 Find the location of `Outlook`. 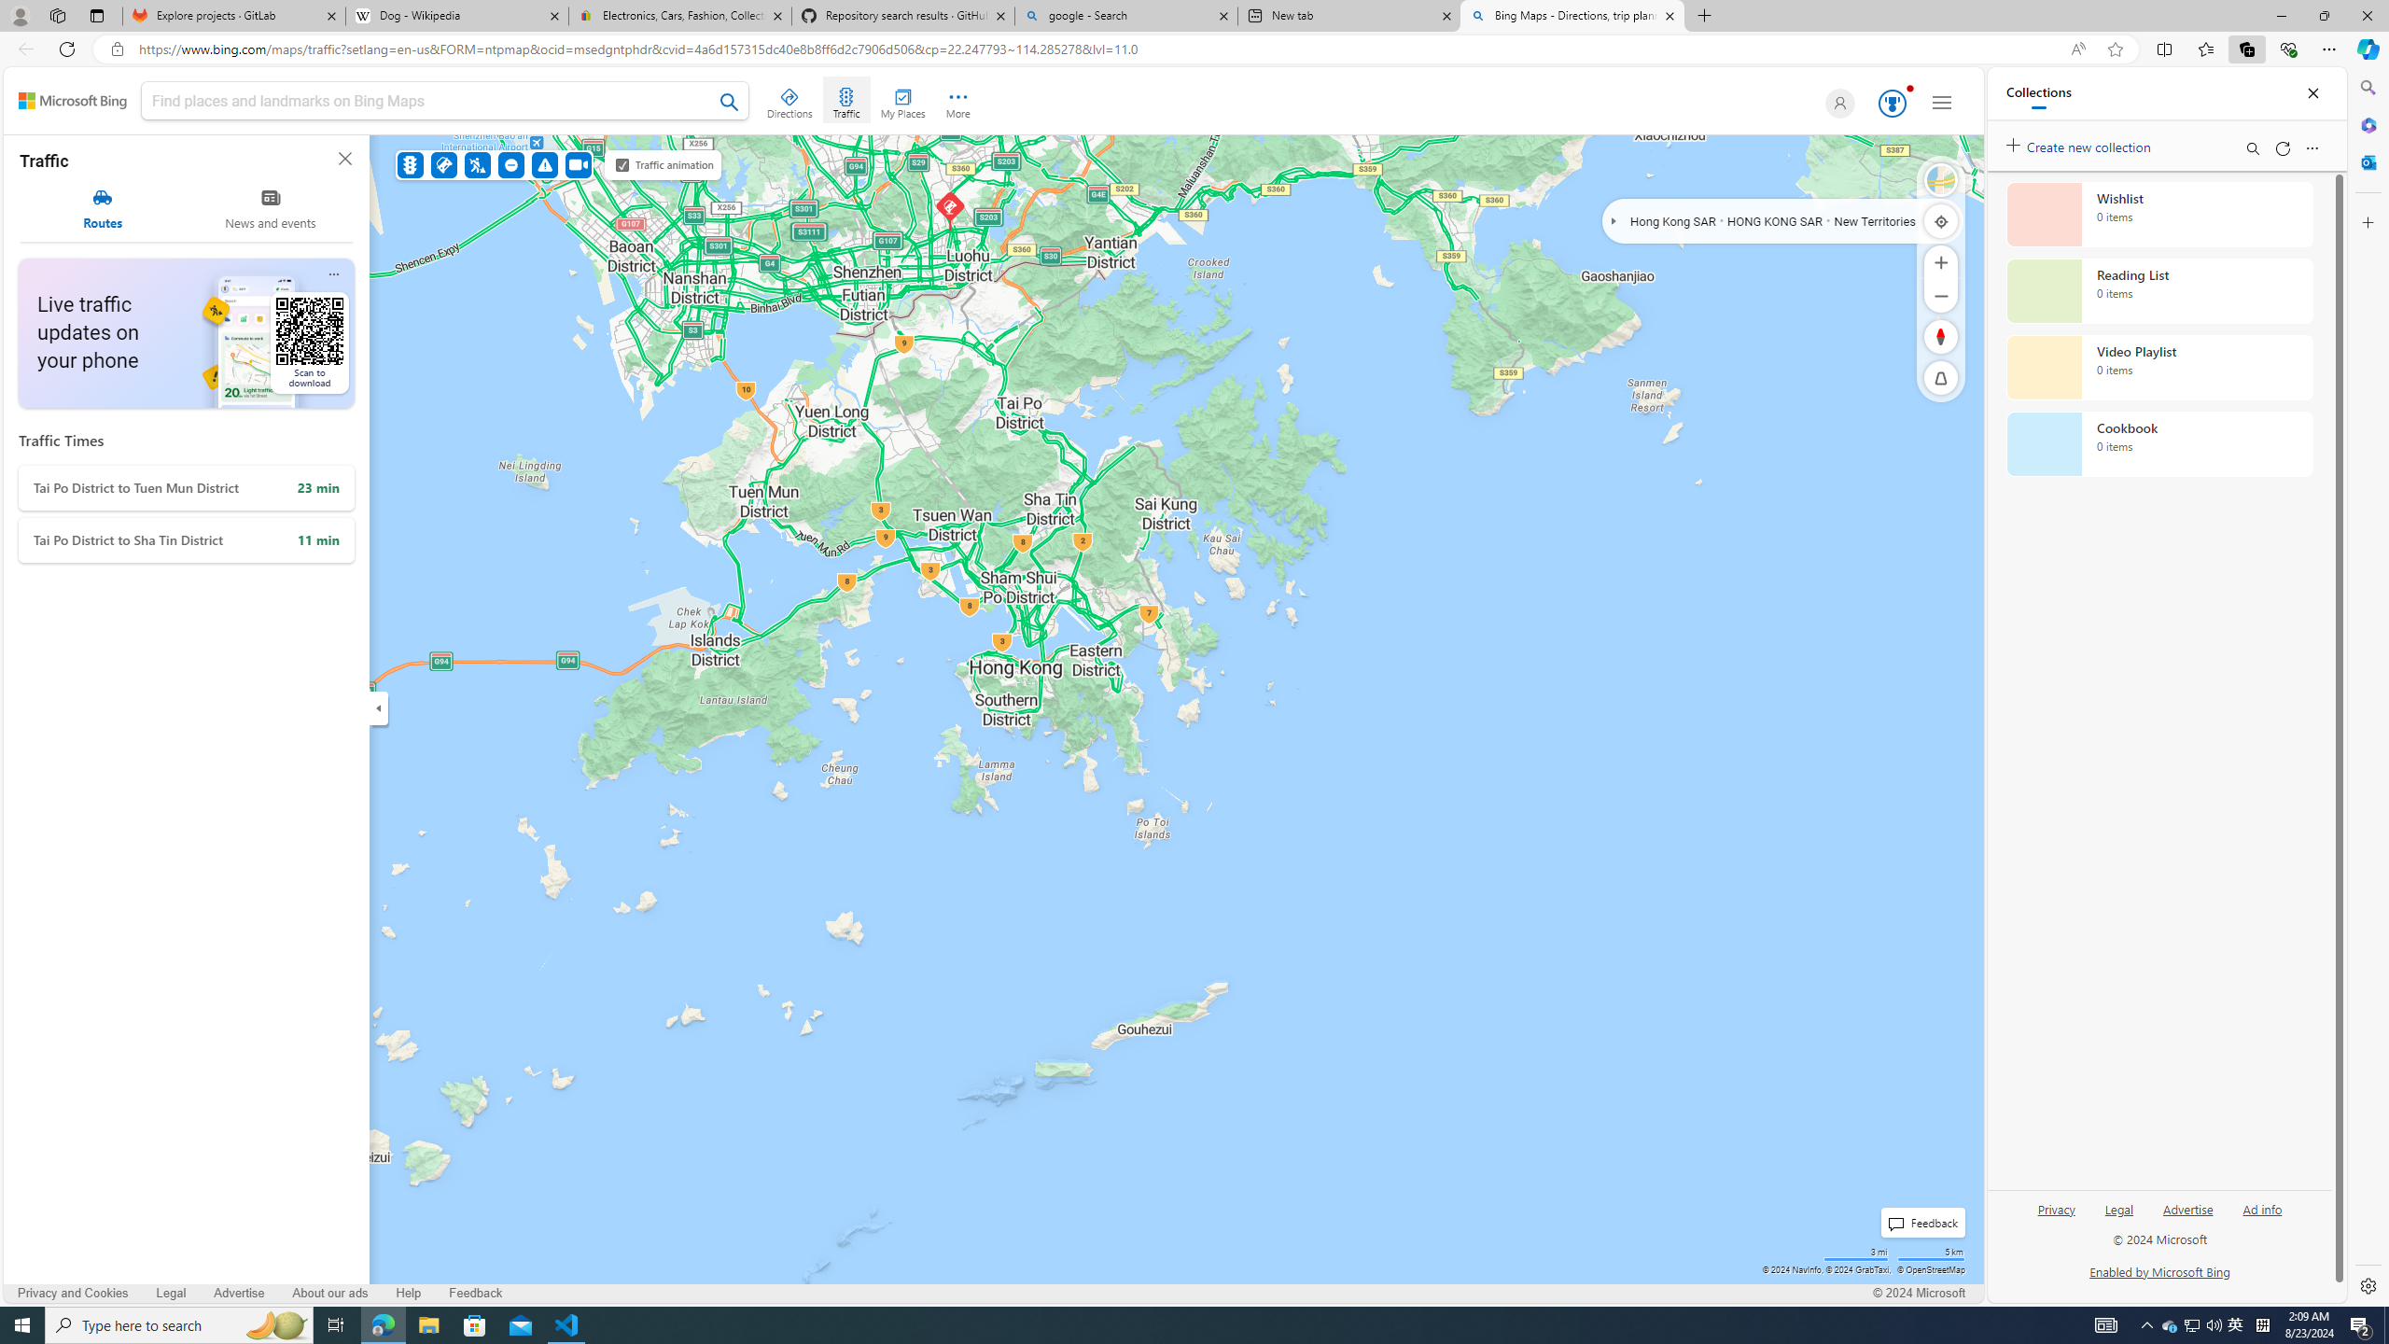

Outlook is located at coordinates (2367, 161).